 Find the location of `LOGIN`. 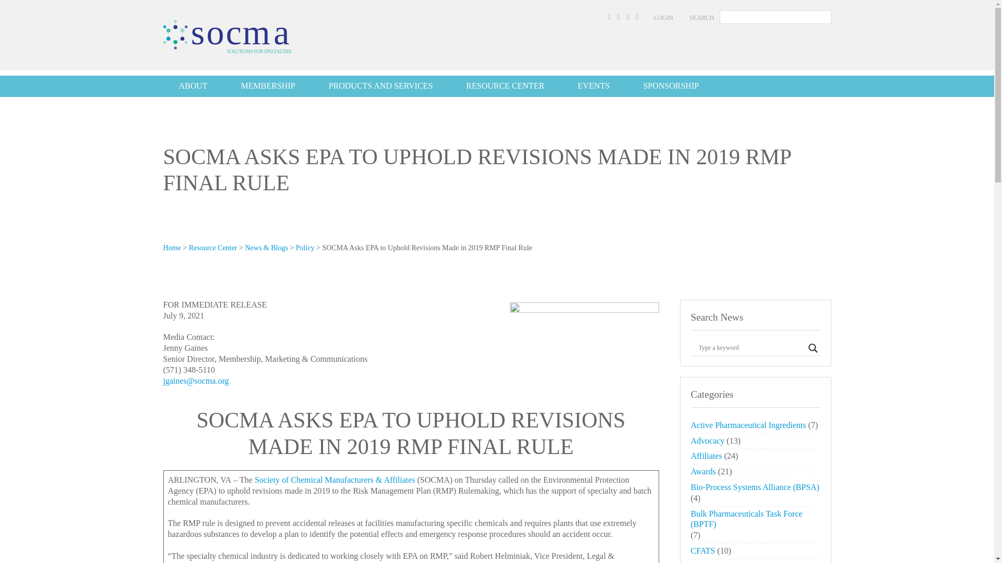

LOGIN is located at coordinates (664, 18).